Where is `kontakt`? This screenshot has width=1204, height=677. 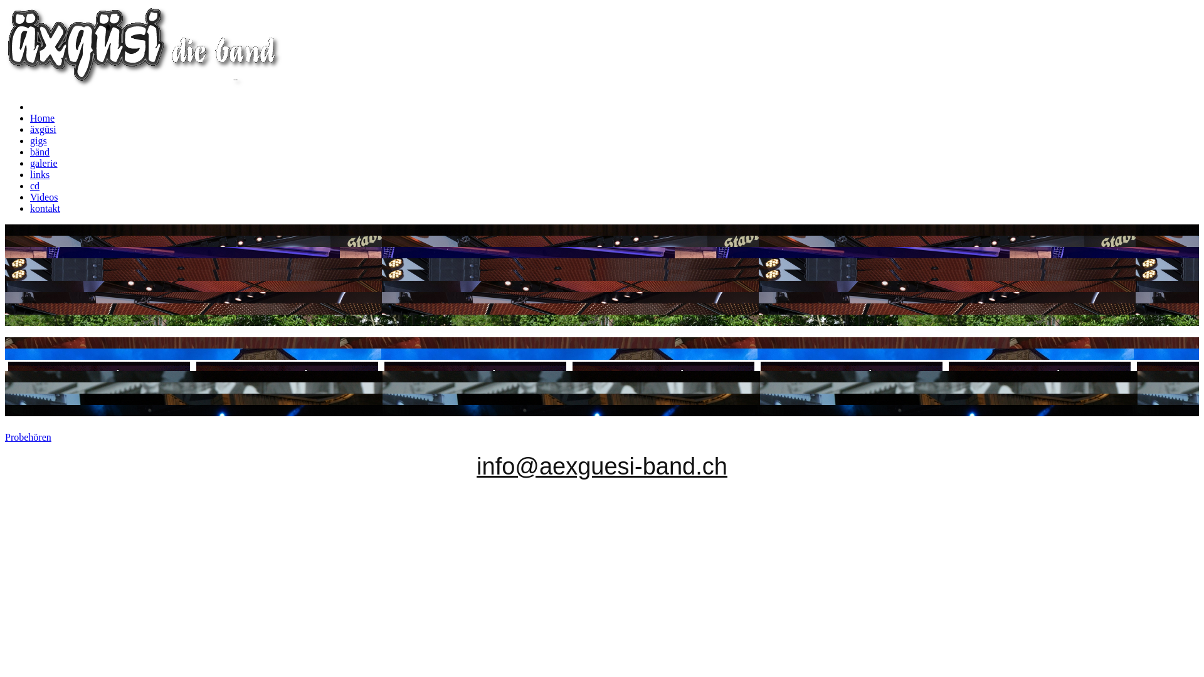 kontakt is located at coordinates (45, 208).